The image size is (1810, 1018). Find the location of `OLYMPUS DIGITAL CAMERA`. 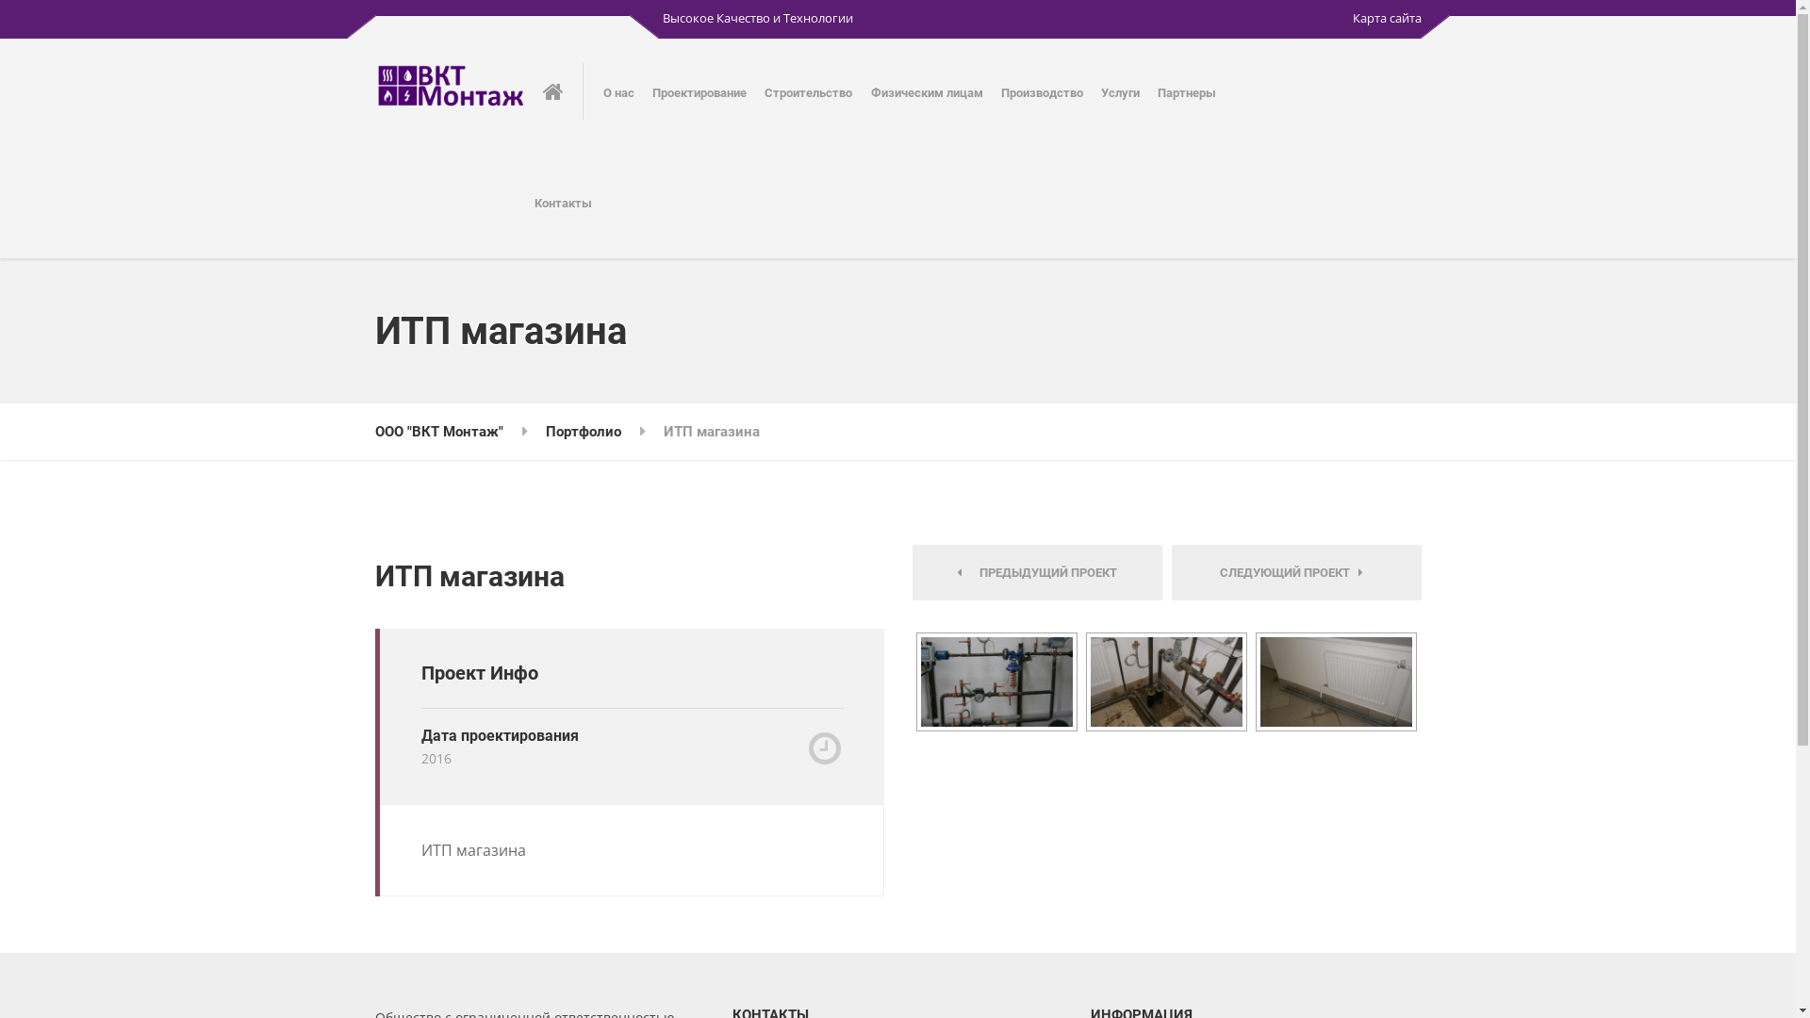

OLYMPUS DIGITAL CAMERA is located at coordinates (997, 681).